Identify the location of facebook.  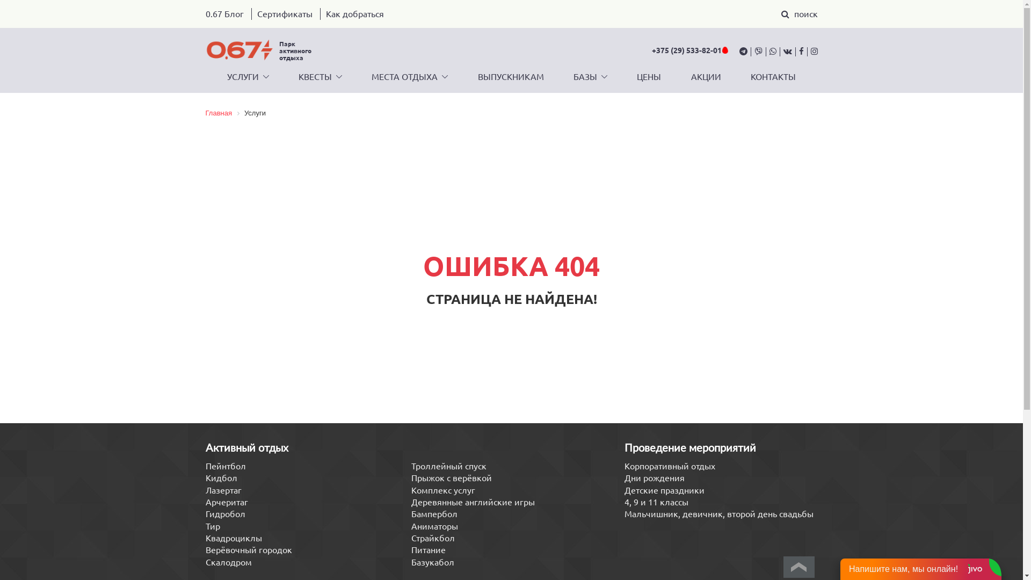
(799, 52).